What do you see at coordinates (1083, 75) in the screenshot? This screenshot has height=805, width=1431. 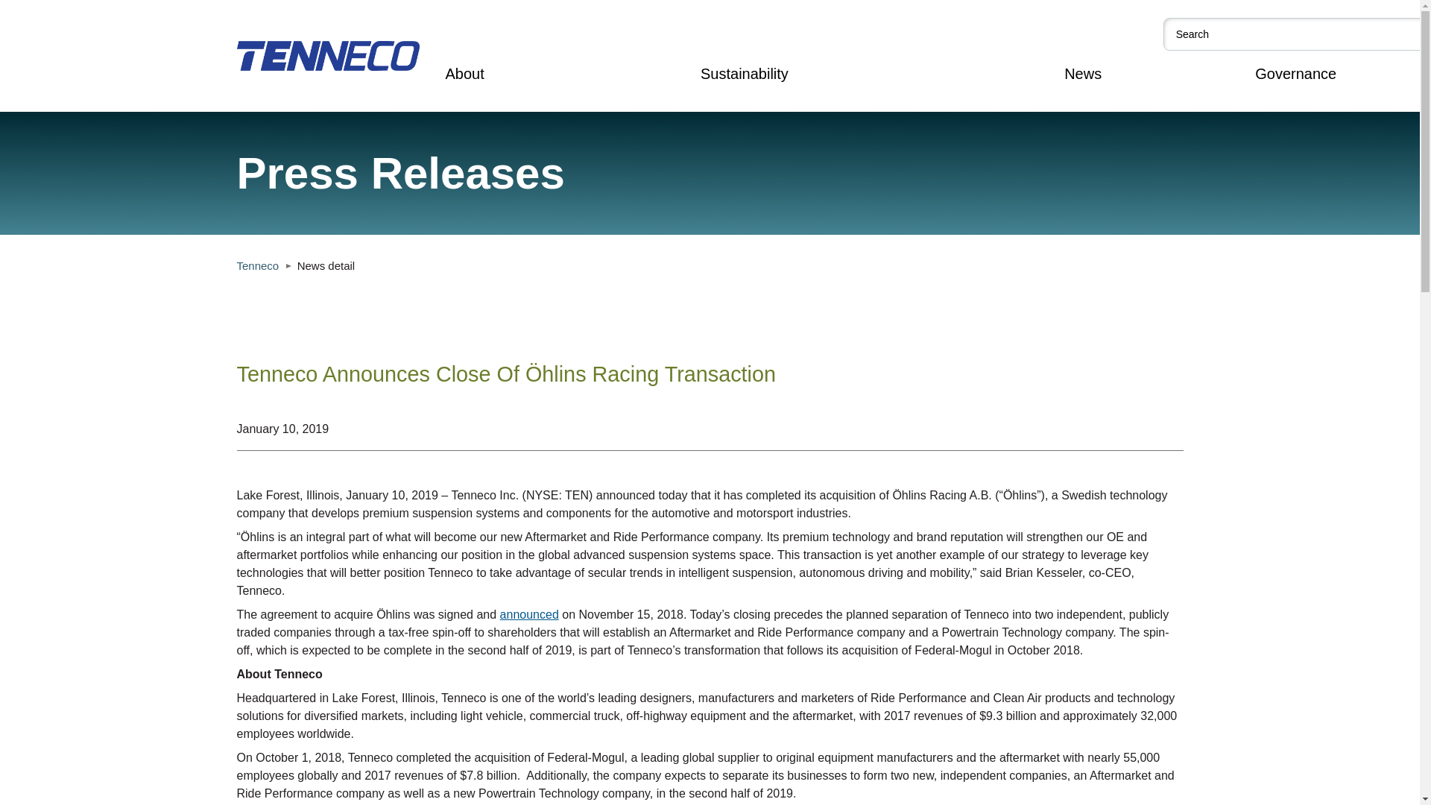 I see `News` at bounding box center [1083, 75].